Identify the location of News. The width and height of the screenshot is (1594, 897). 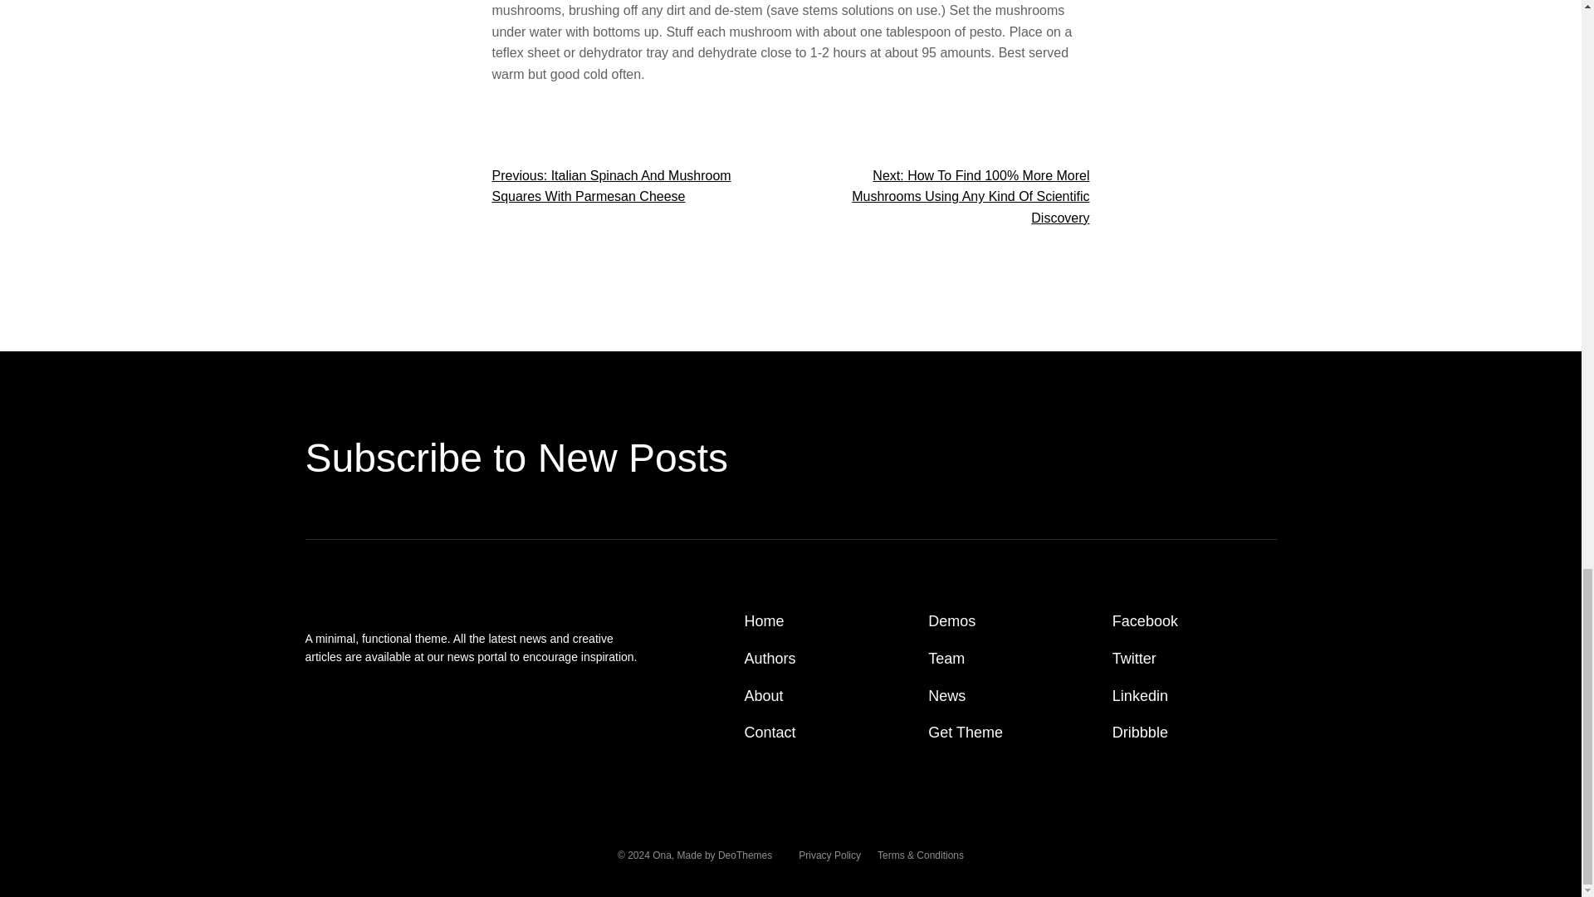
(946, 696).